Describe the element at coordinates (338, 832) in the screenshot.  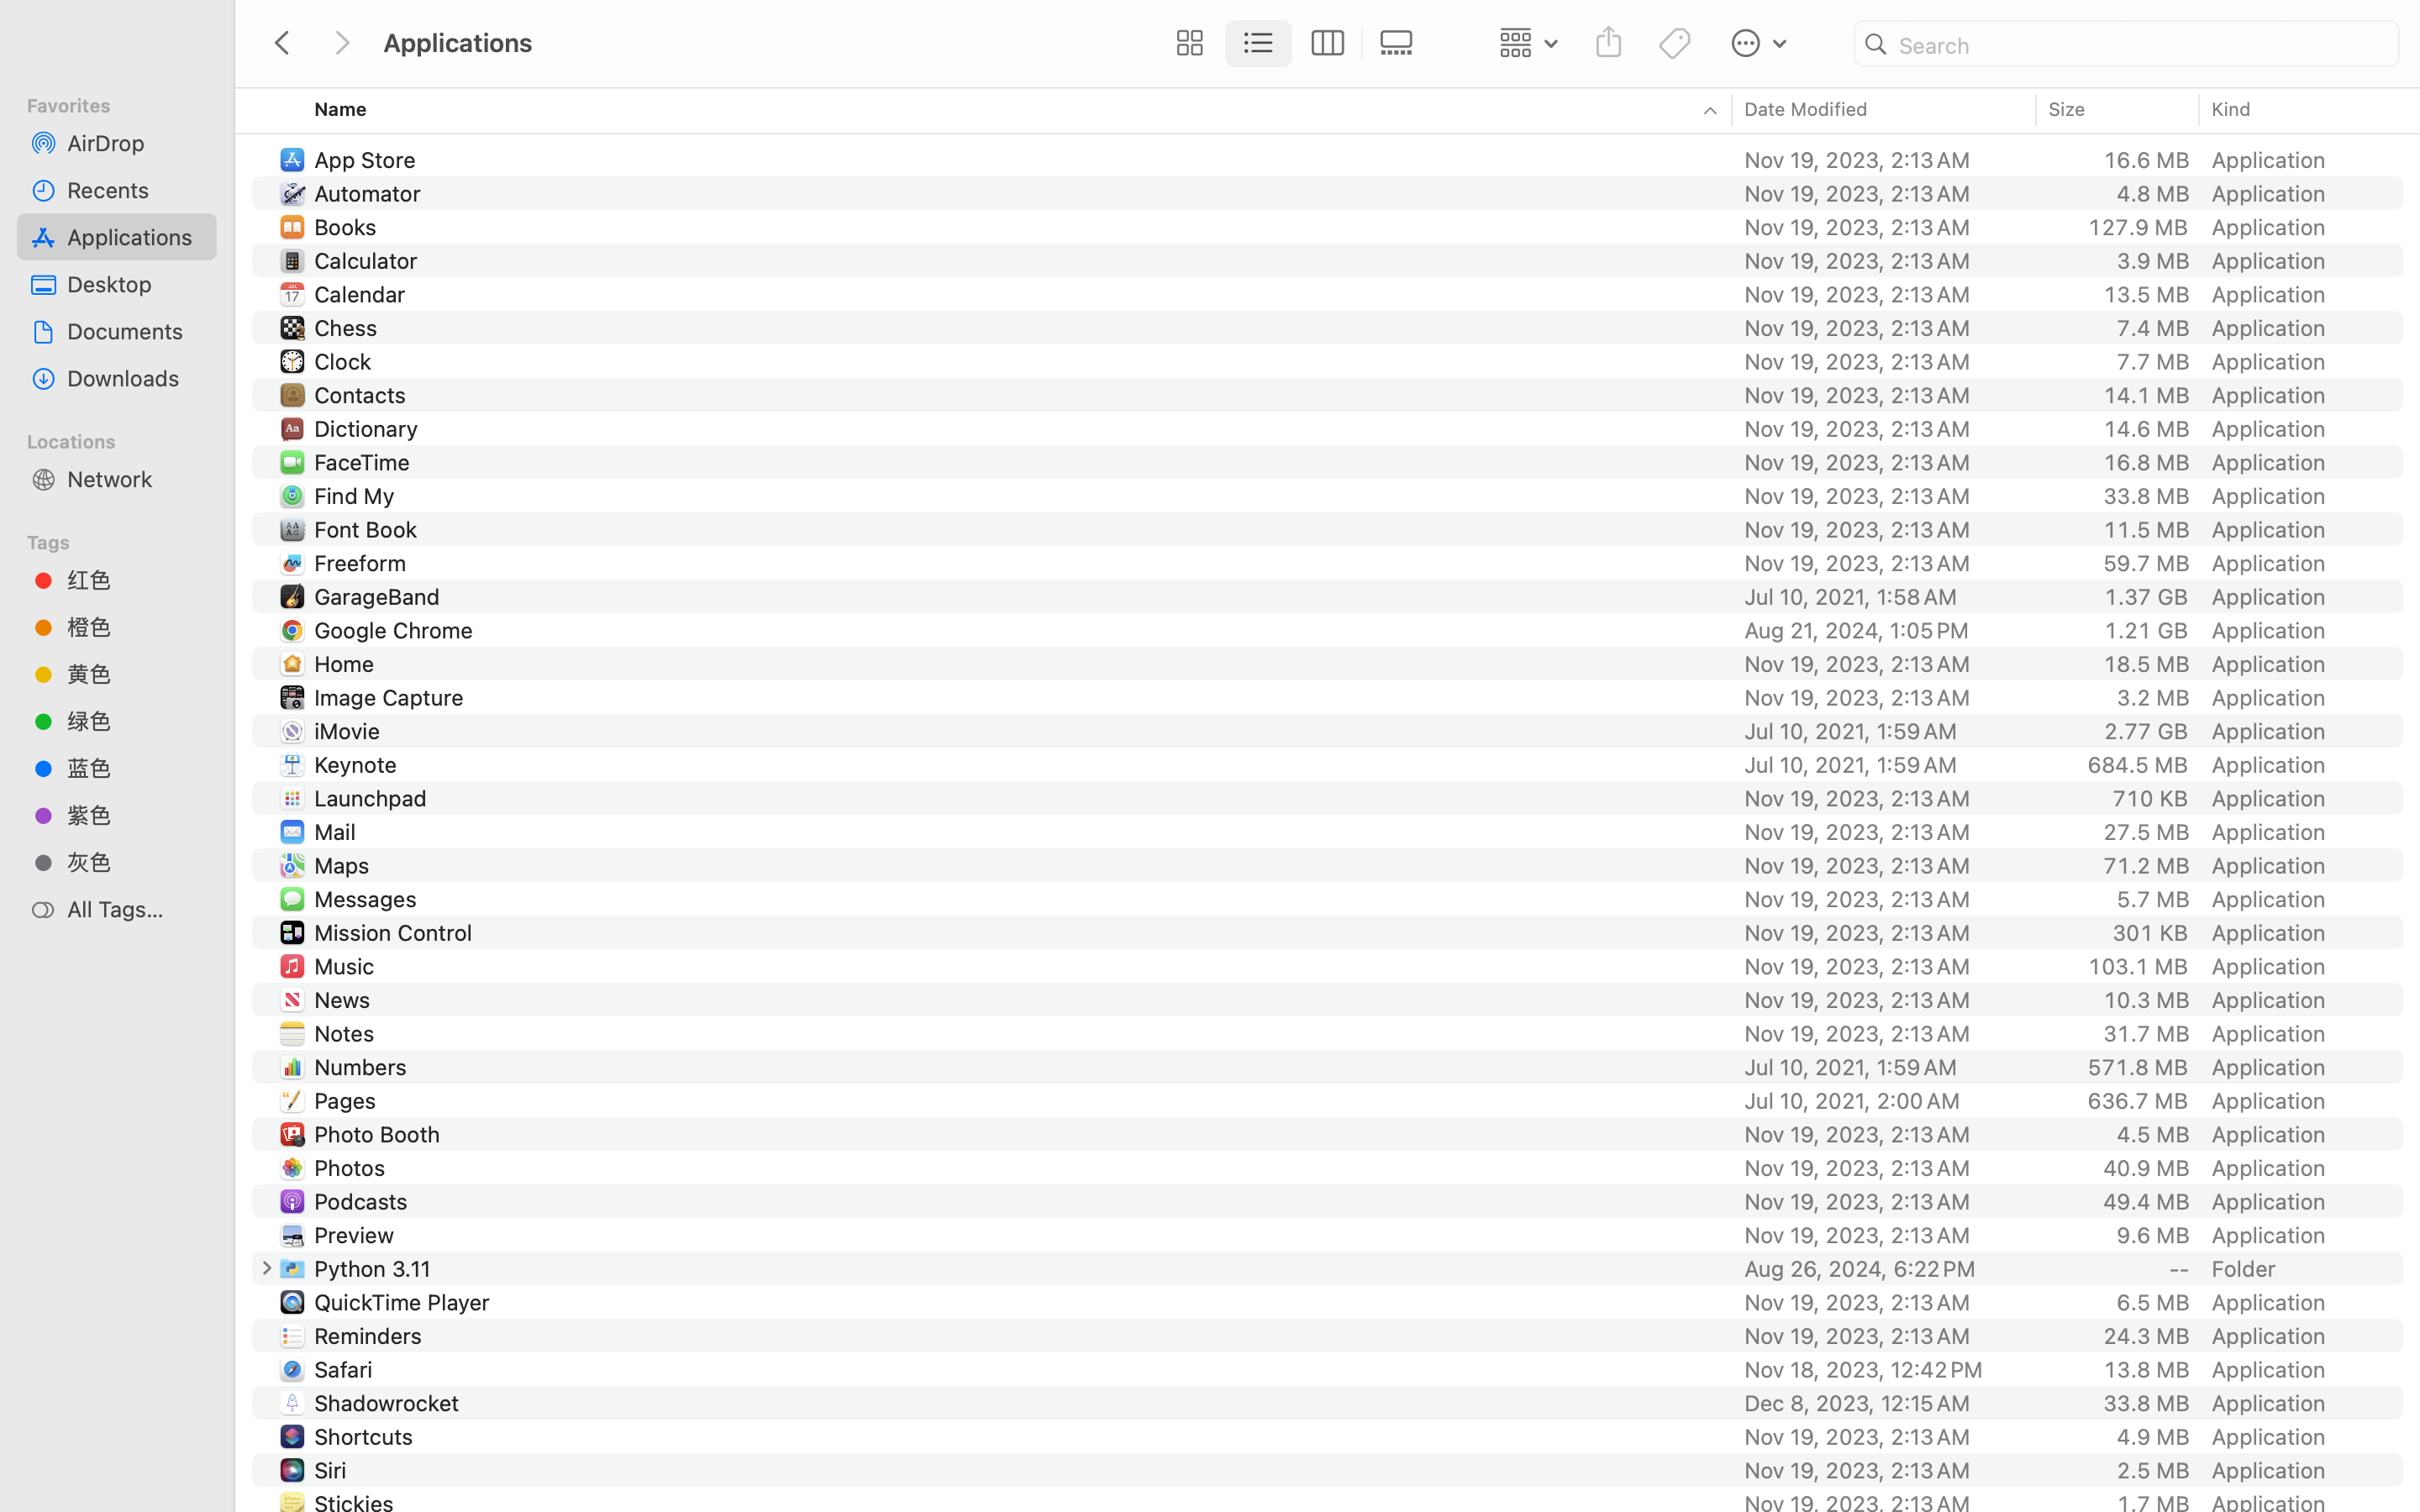
I see `Mail` at that location.